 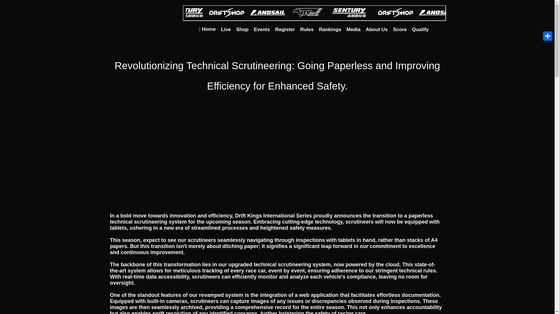 What do you see at coordinates (207, 29) in the screenshot?
I see `Home` at bounding box center [207, 29].